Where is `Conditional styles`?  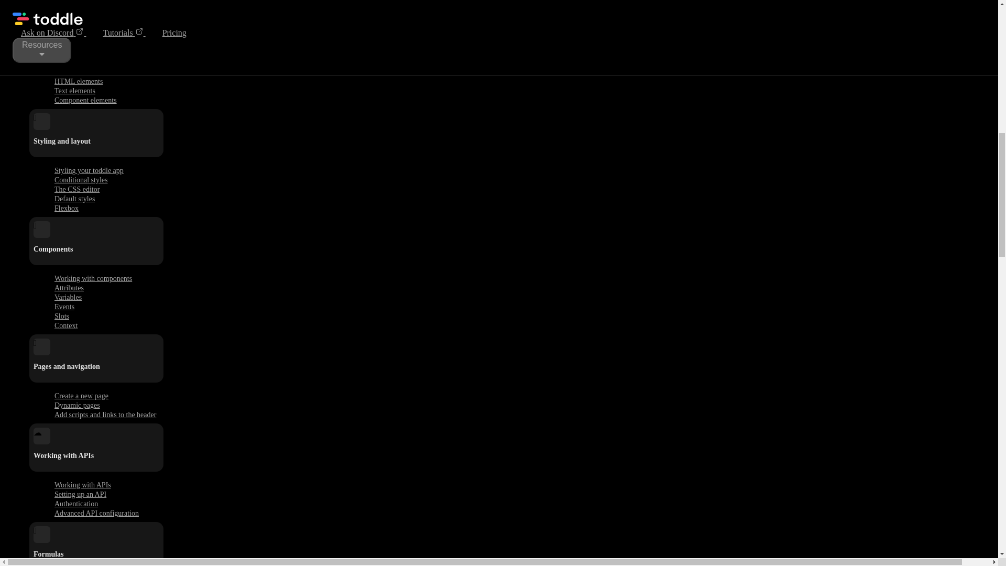 Conditional styles is located at coordinates (81, 180).